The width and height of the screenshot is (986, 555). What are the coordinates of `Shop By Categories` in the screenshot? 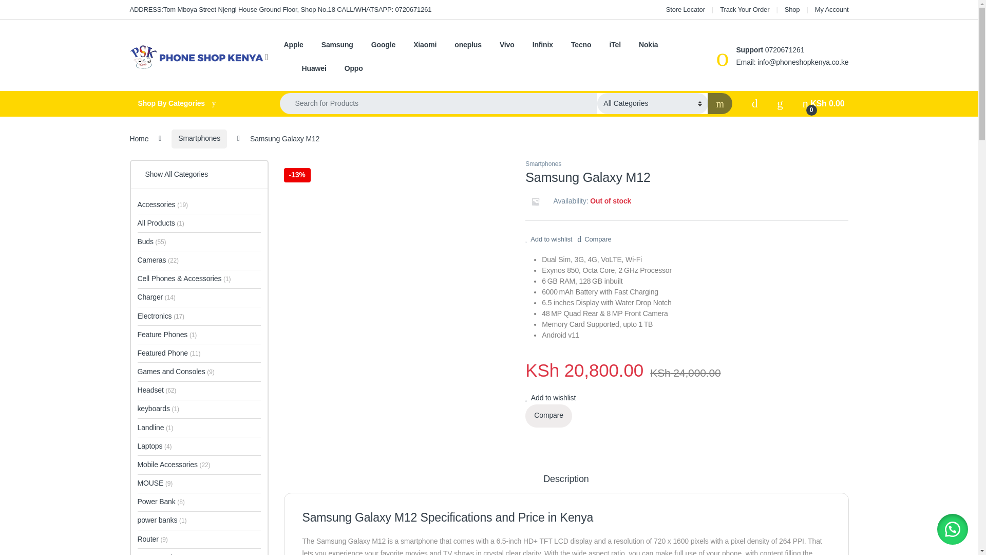 It's located at (194, 104).